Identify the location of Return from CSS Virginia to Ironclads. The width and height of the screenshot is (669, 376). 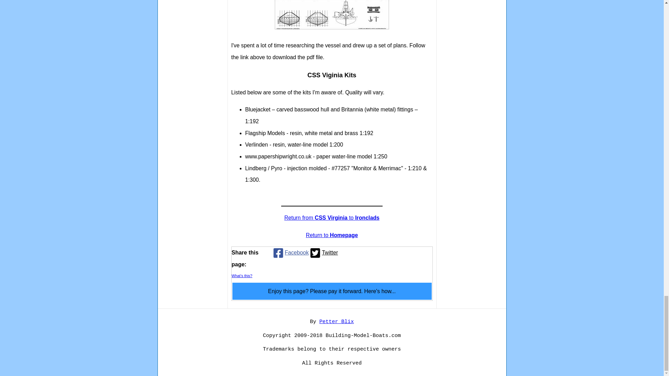
(332, 217).